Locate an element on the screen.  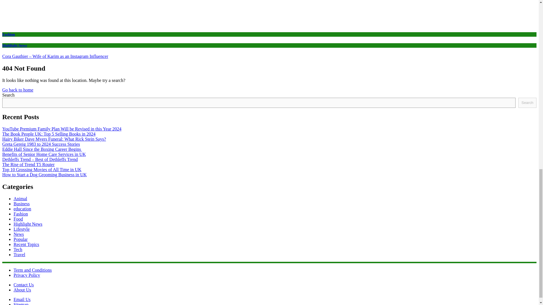
Benefits of Senior Home Care Services in UK is located at coordinates (44, 154).